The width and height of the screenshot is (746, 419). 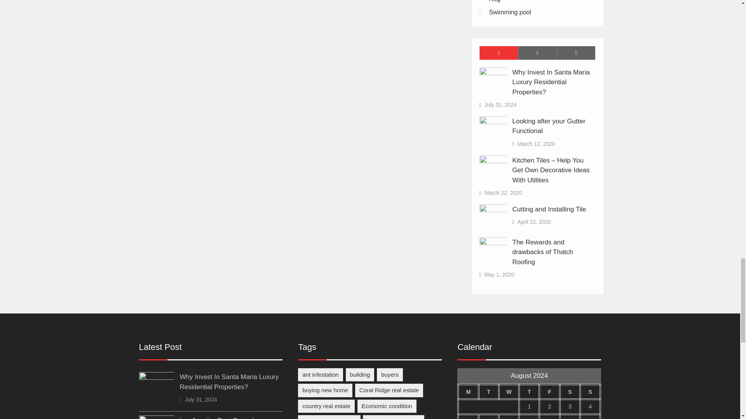 I want to click on Saturday, so click(x=570, y=392).